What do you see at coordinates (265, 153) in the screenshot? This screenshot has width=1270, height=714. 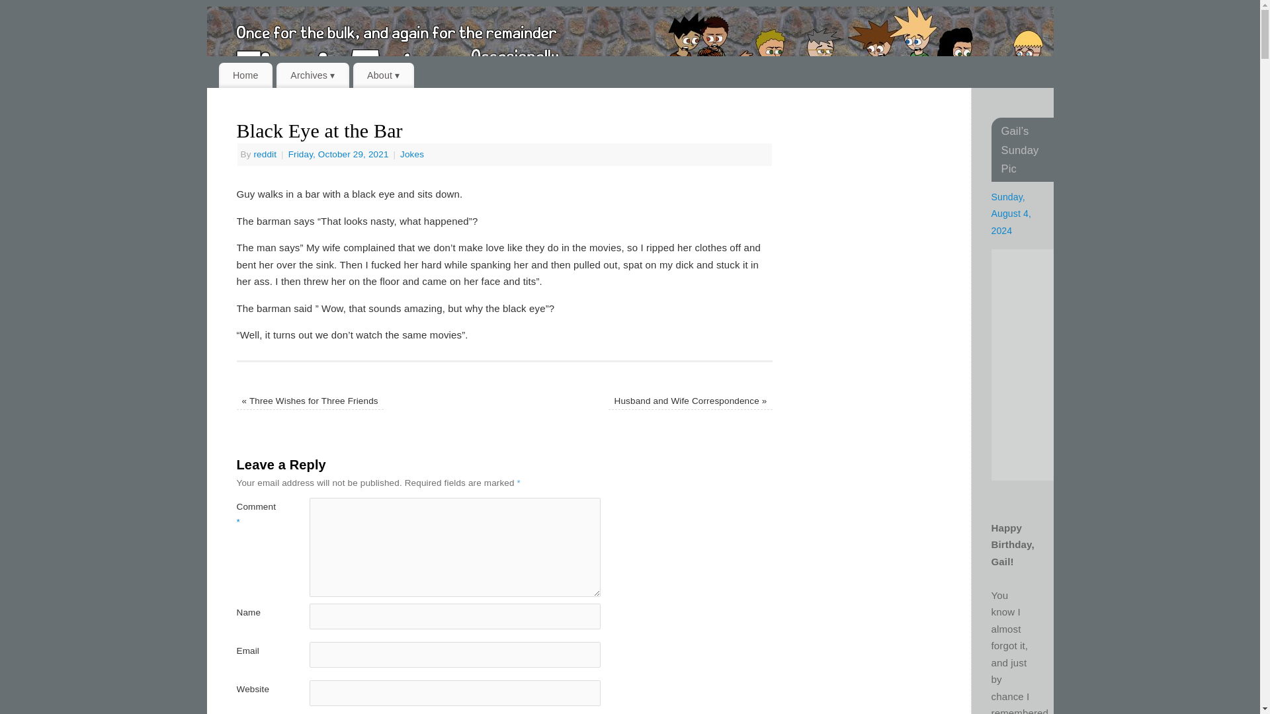 I see `View all posts by reddit` at bounding box center [265, 153].